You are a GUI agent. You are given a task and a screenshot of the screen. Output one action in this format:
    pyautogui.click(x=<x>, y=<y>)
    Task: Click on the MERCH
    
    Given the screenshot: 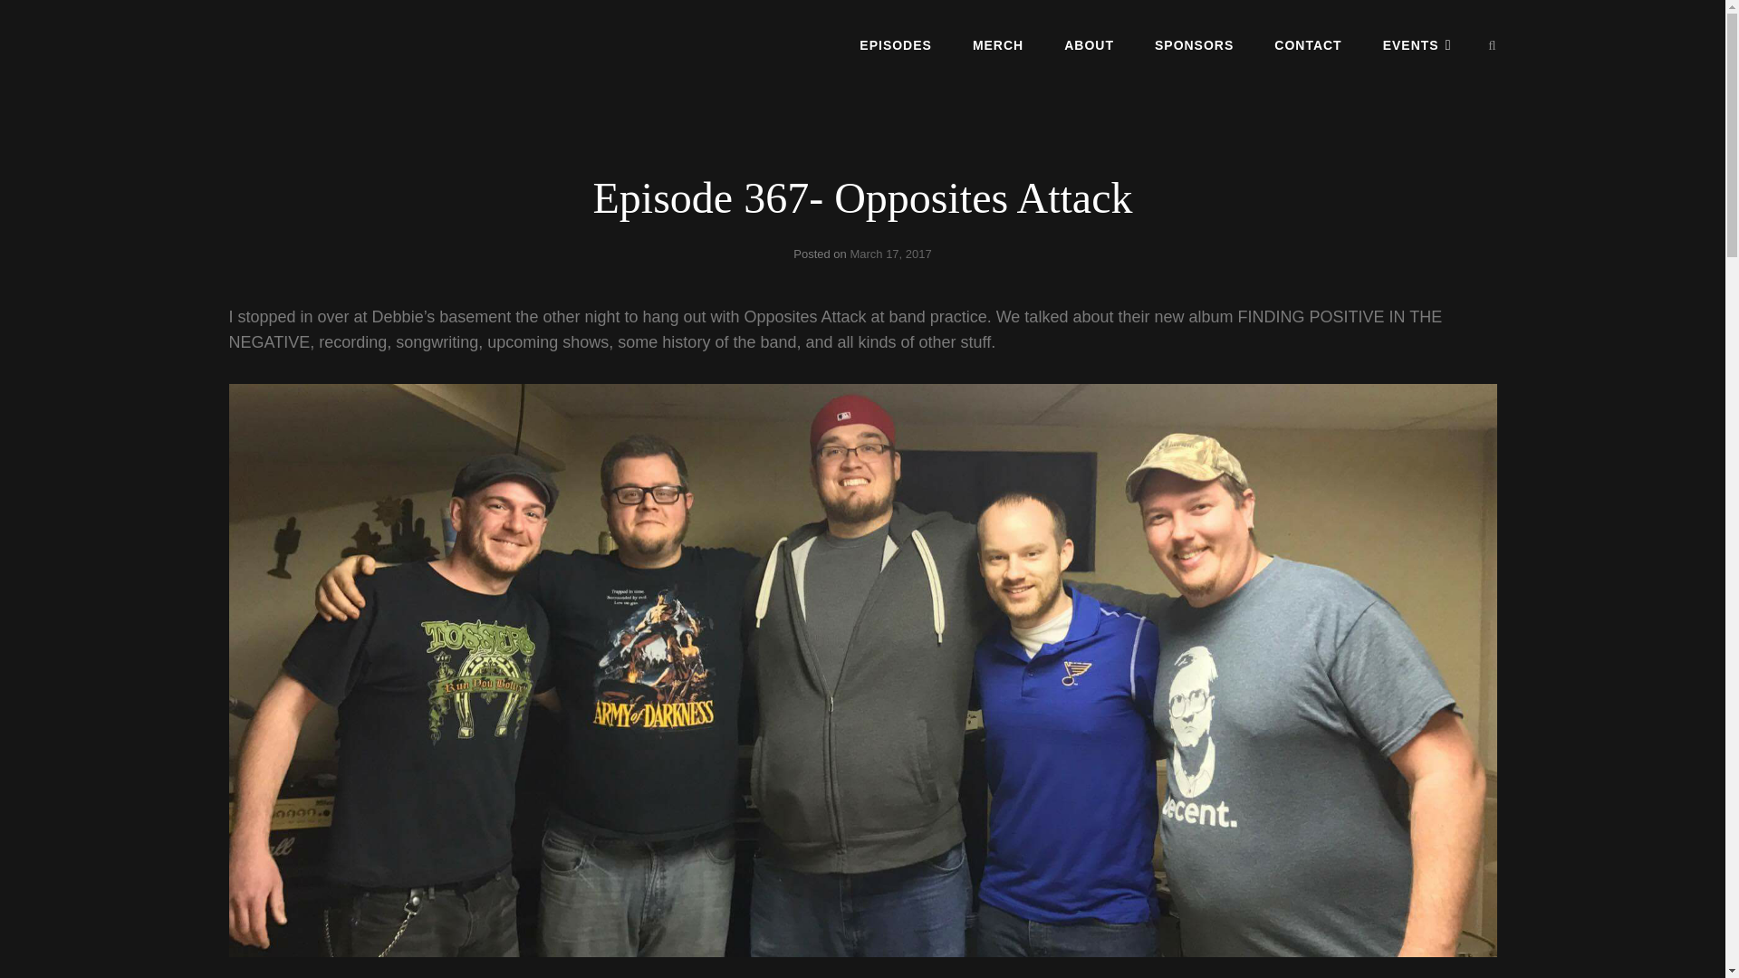 What is the action you would take?
    pyautogui.click(x=998, y=44)
    